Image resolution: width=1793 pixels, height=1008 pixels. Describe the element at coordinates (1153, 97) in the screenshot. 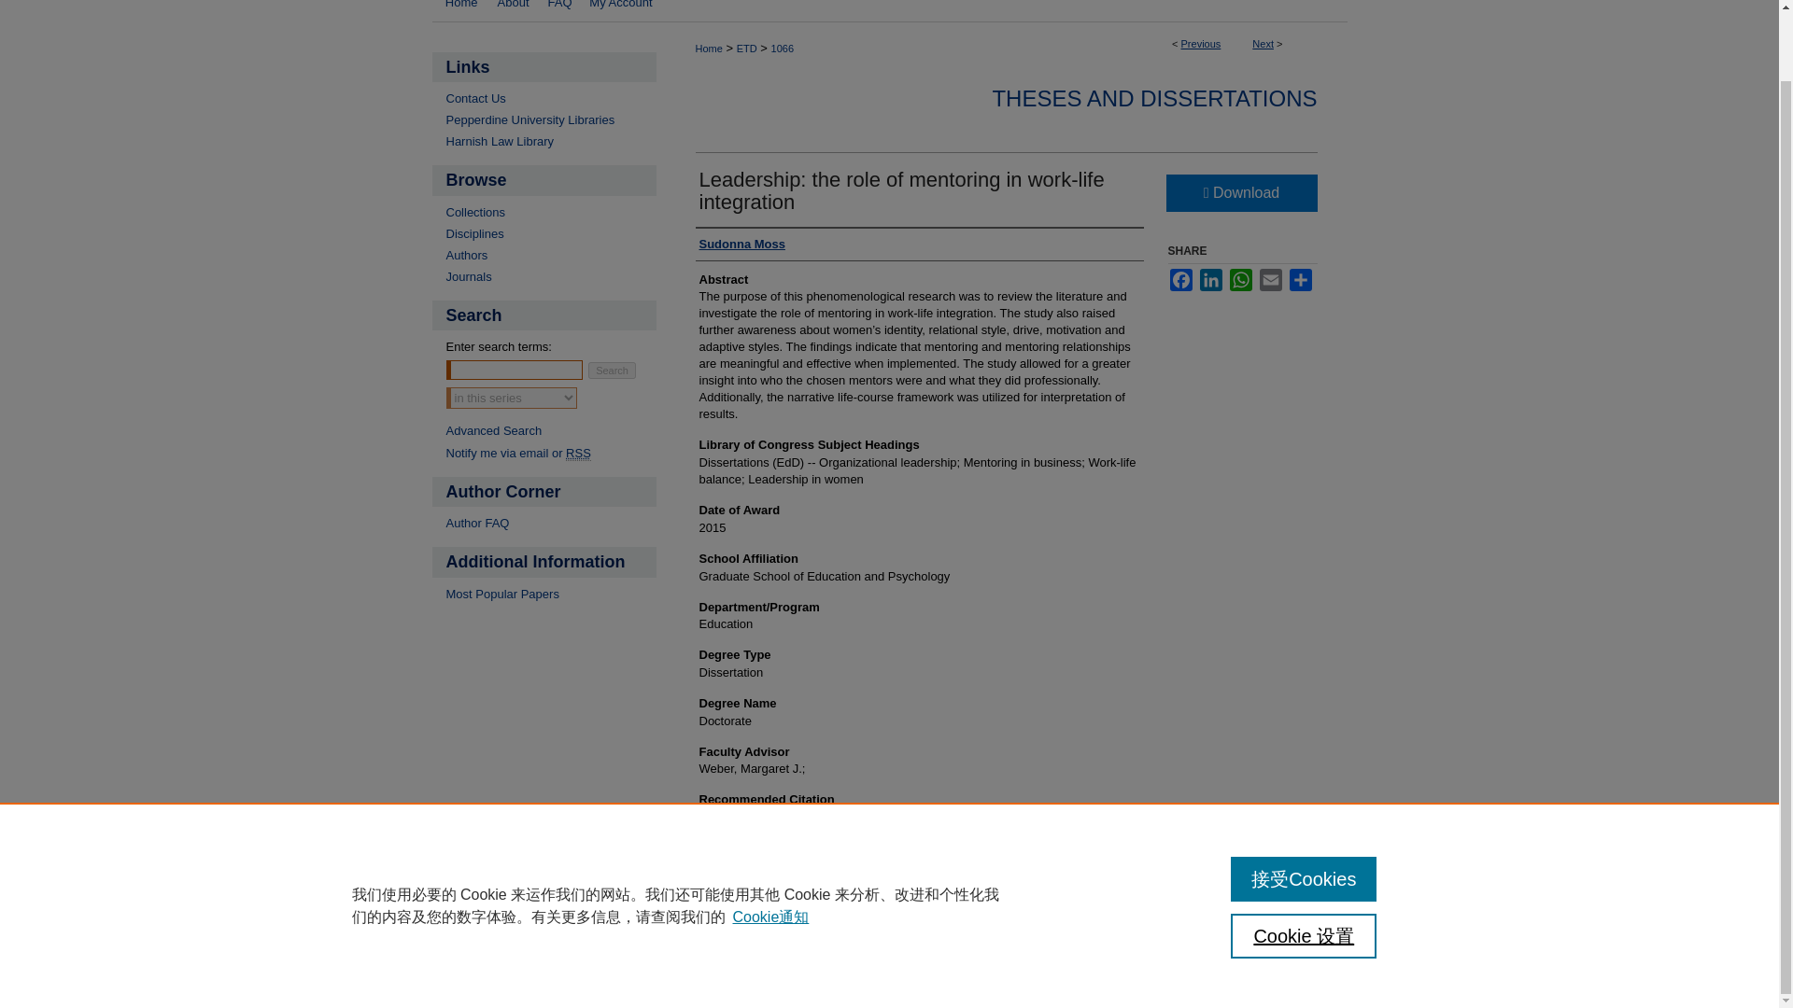

I see `THESES AND DISSERTATIONS` at that location.